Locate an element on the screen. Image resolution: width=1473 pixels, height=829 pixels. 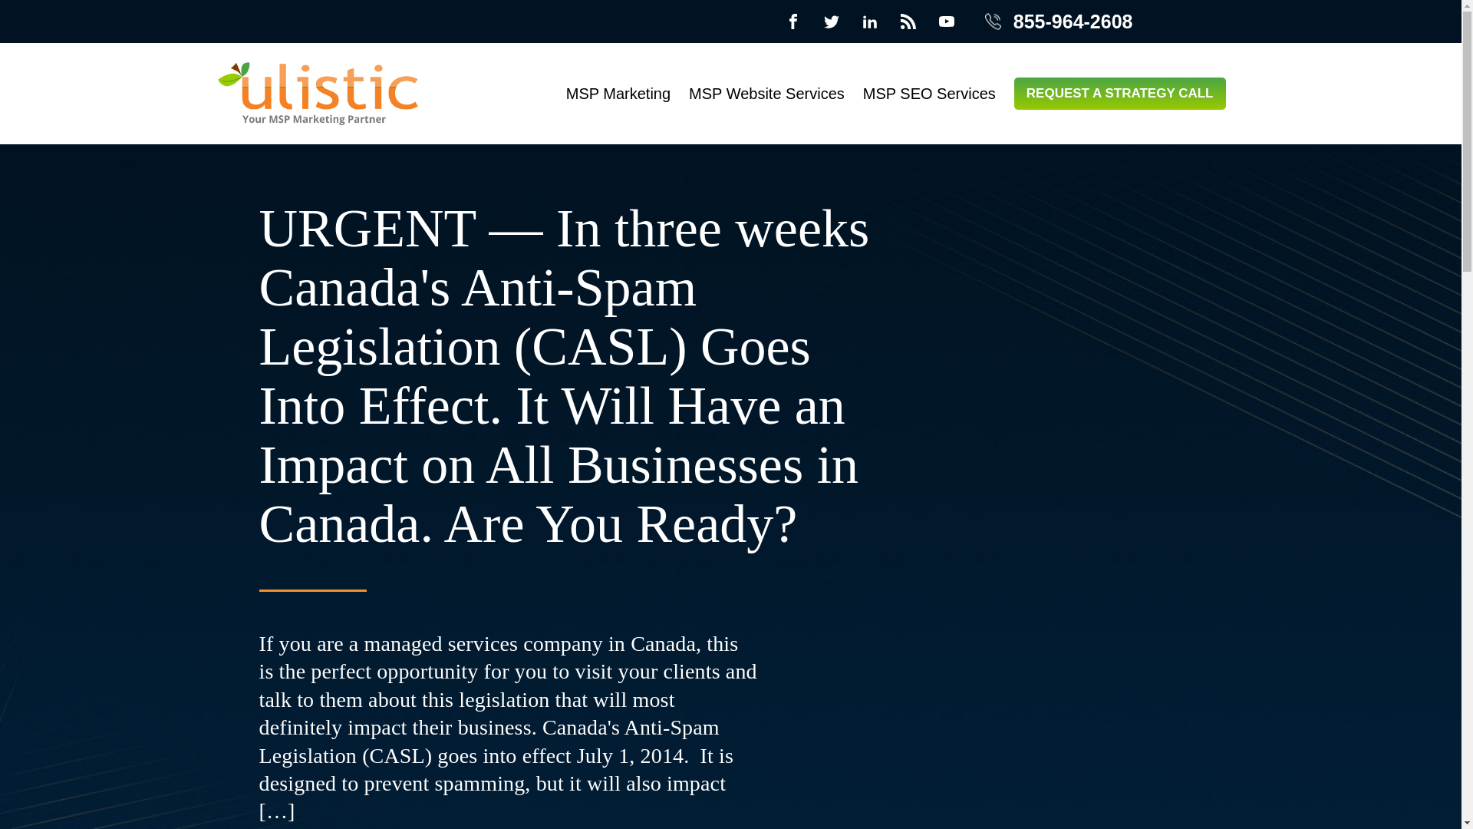
MSP SEO Services is located at coordinates (929, 94).